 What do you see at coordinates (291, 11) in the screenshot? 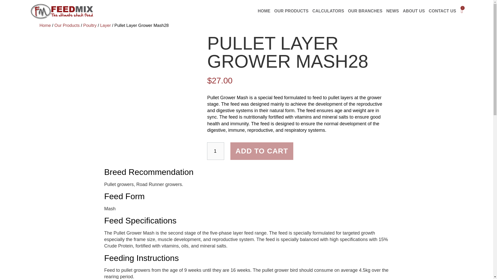
I see `OUR PRODUCTS` at bounding box center [291, 11].